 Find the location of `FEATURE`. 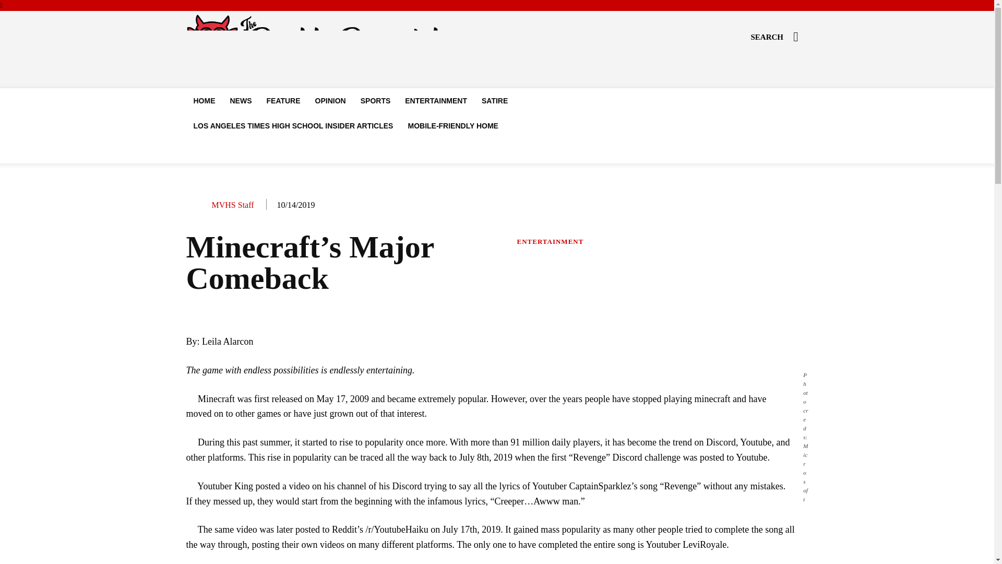

FEATURE is located at coordinates (283, 100).